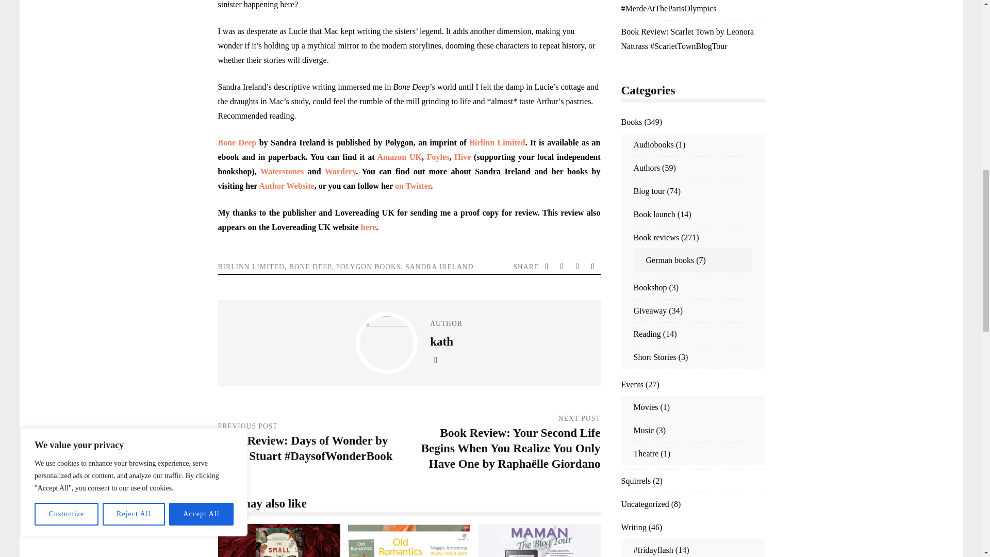 This screenshot has height=557, width=990. Describe the element at coordinates (237, 142) in the screenshot. I see `Bone Deep` at that location.